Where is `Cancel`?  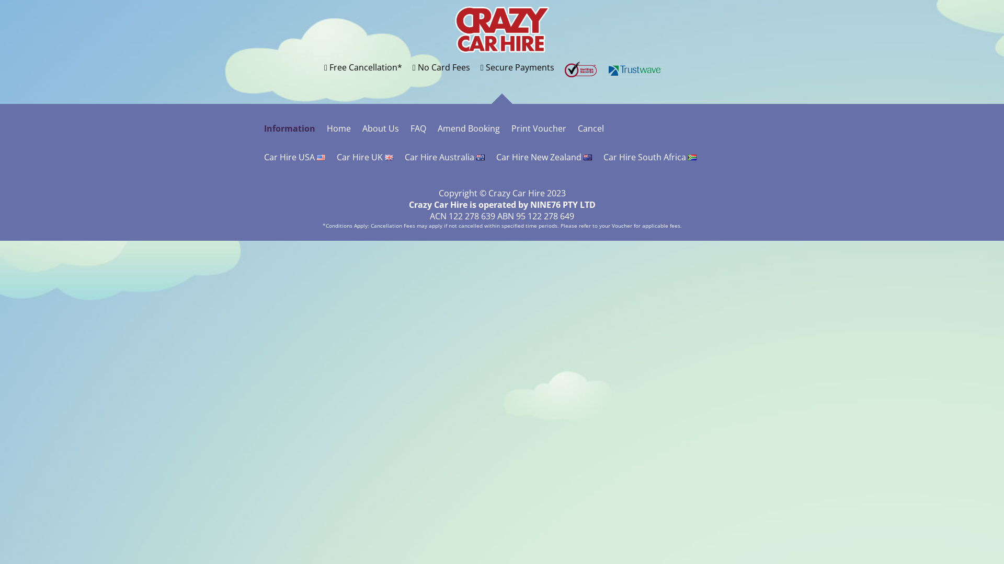
Cancel is located at coordinates (591, 128).